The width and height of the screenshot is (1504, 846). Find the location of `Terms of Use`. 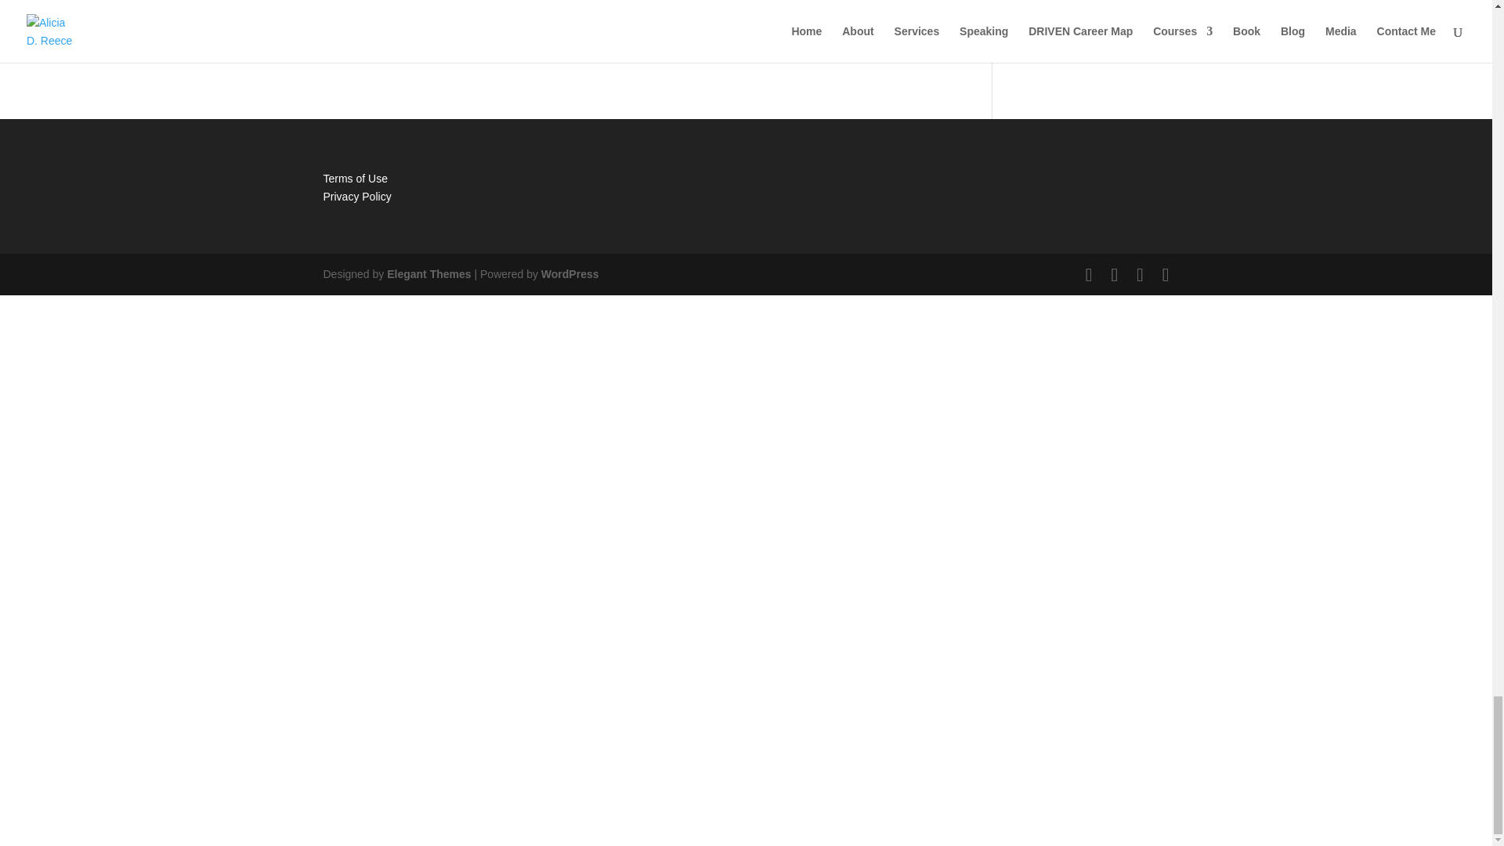

Terms of Use is located at coordinates (354, 179).